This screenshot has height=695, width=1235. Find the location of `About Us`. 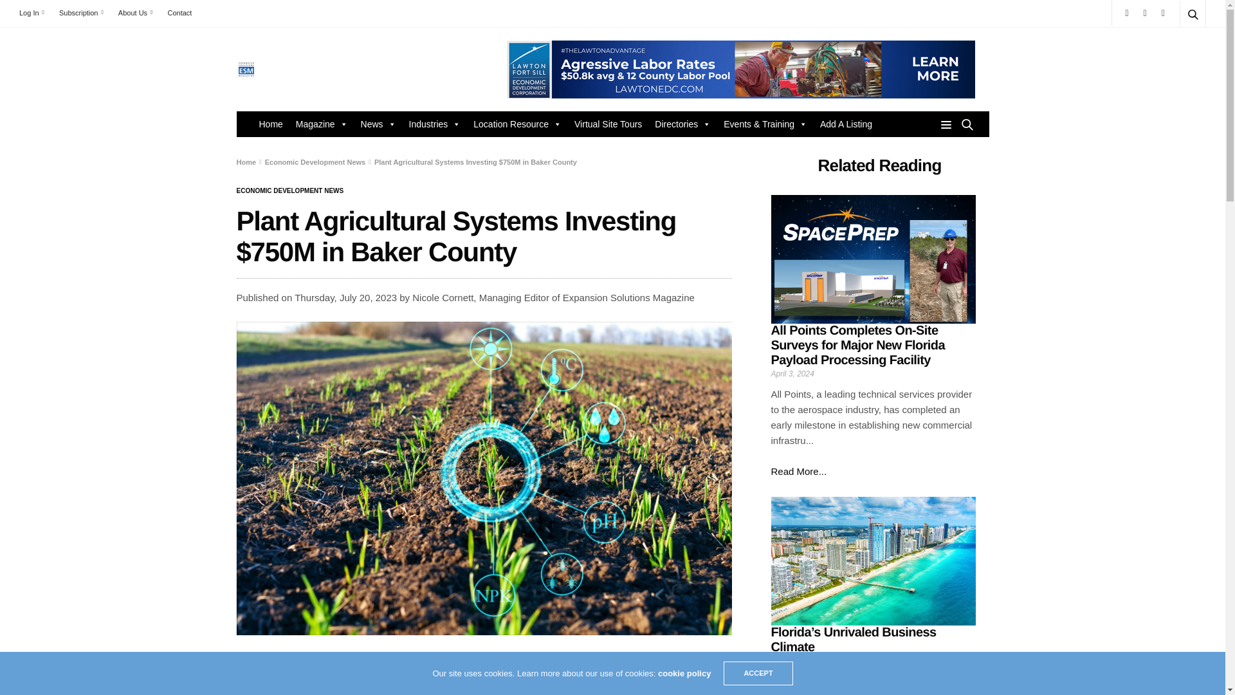

About Us is located at coordinates (135, 13).